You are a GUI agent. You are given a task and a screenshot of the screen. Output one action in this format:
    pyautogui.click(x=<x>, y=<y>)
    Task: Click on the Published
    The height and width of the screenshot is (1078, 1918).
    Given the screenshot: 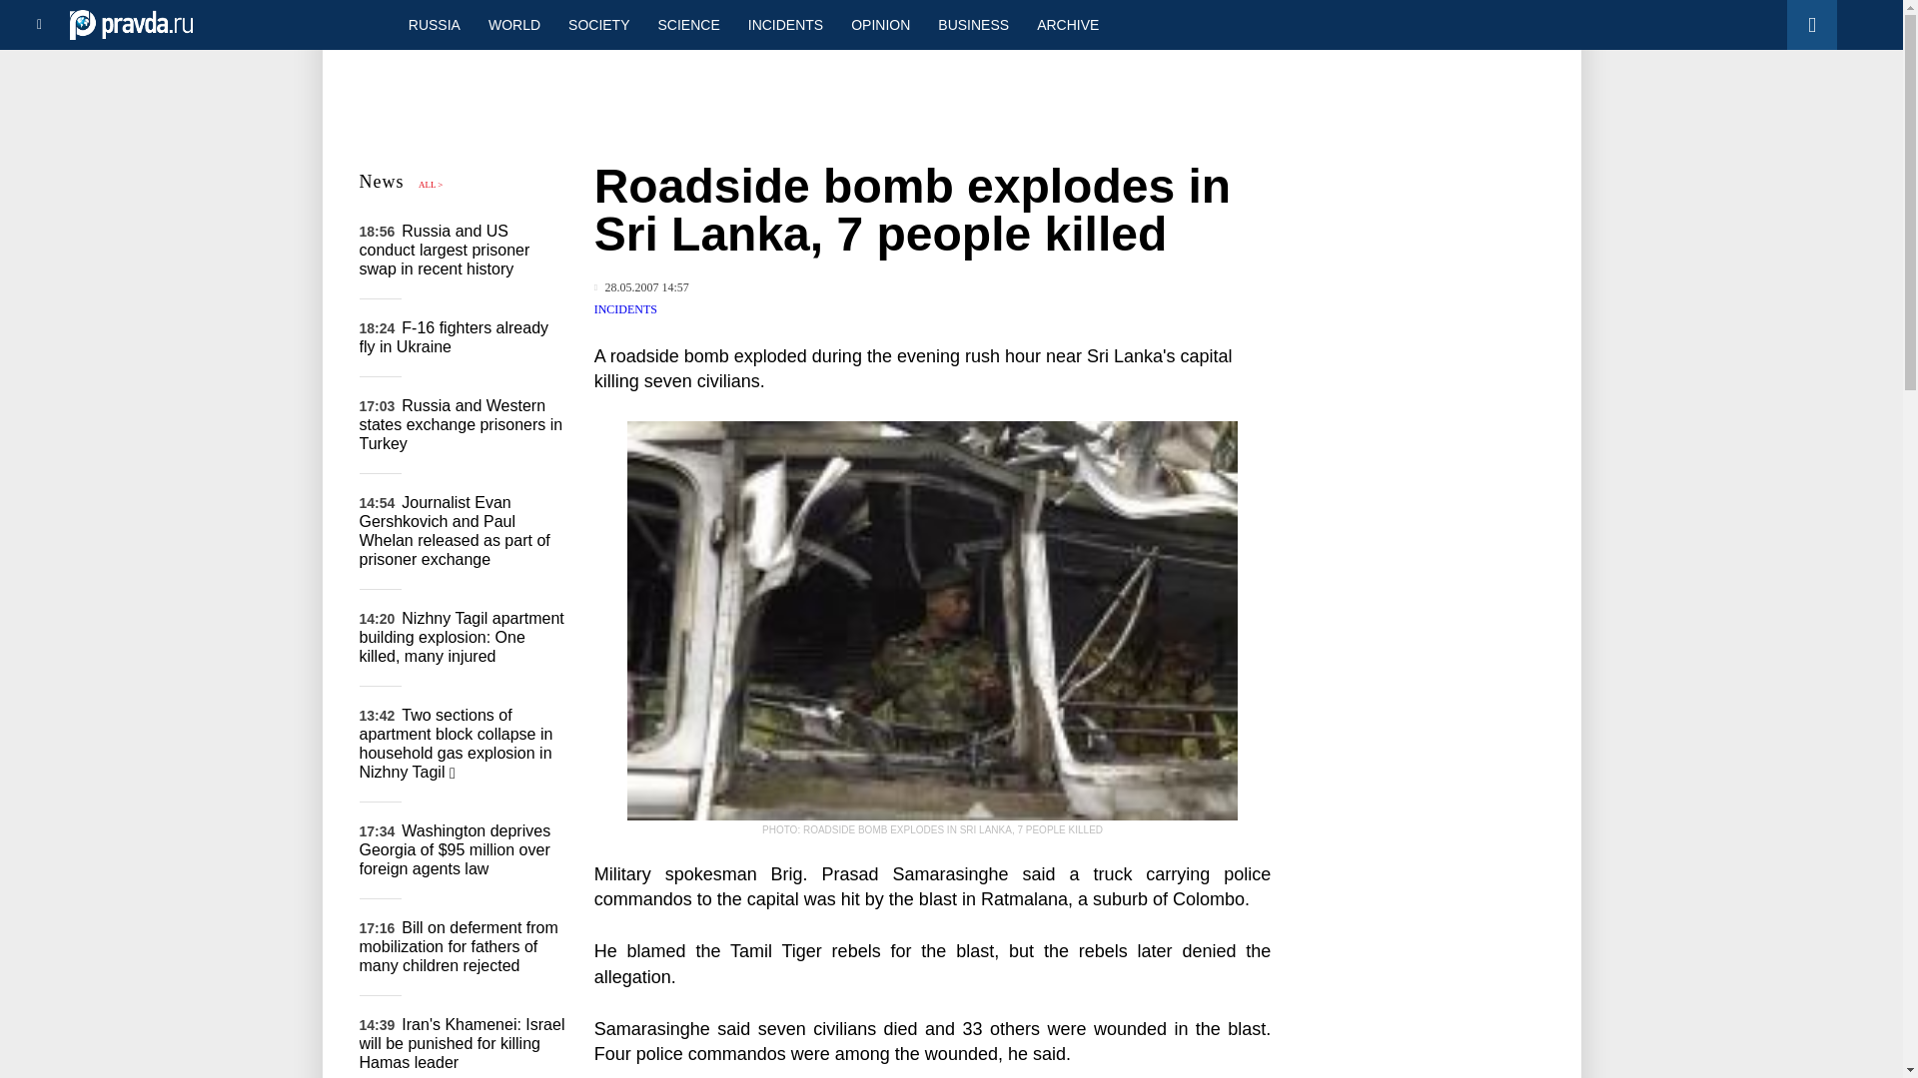 What is the action you would take?
    pyautogui.click(x=641, y=287)
    